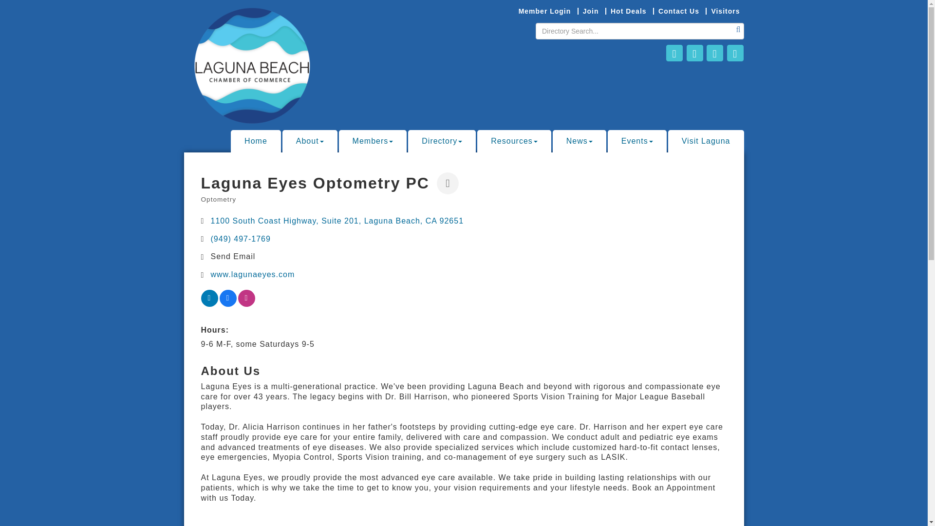 This screenshot has height=526, width=935. Describe the element at coordinates (678, 11) in the screenshot. I see `Contact Us` at that location.